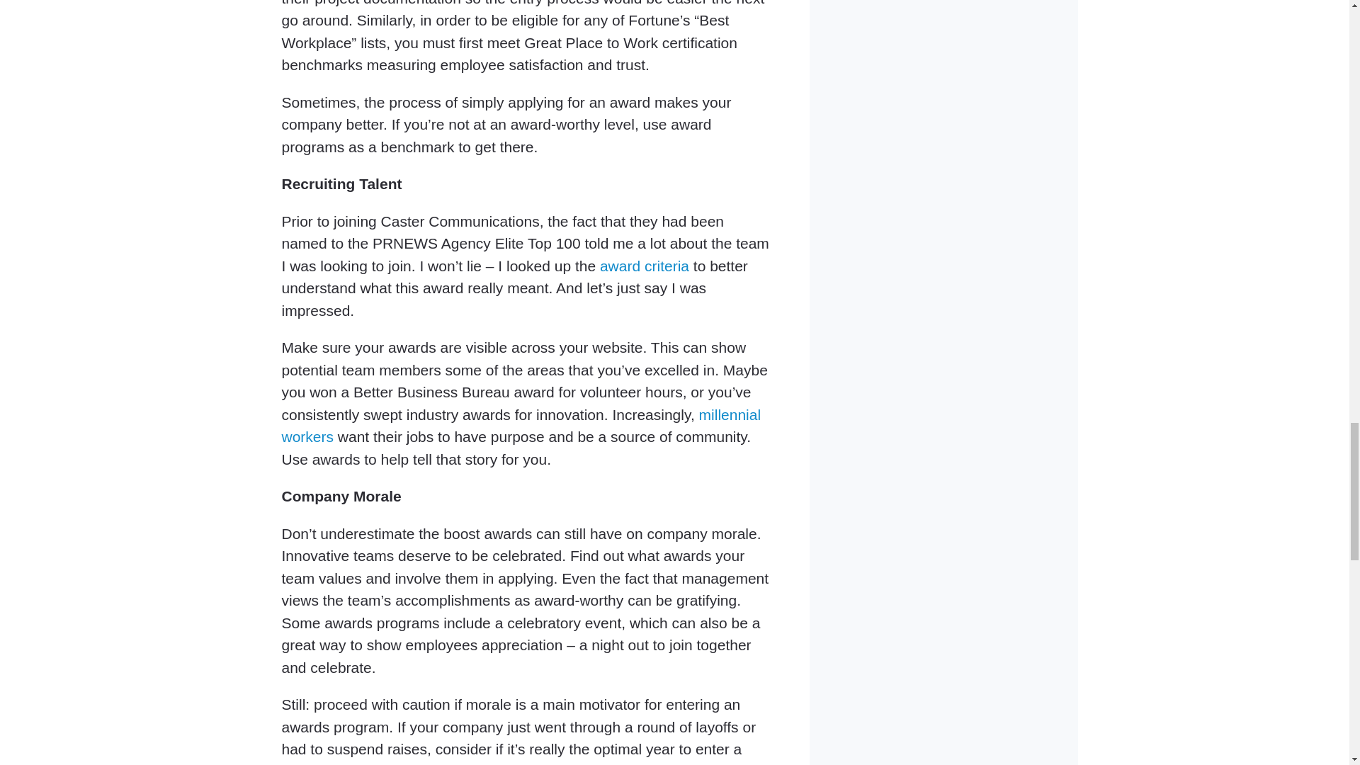 The width and height of the screenshot is (1360, 765). What do you see at coordinates (521, 425) in the screenshot?
I see `millennial workers` at bounding box center [521, 425].